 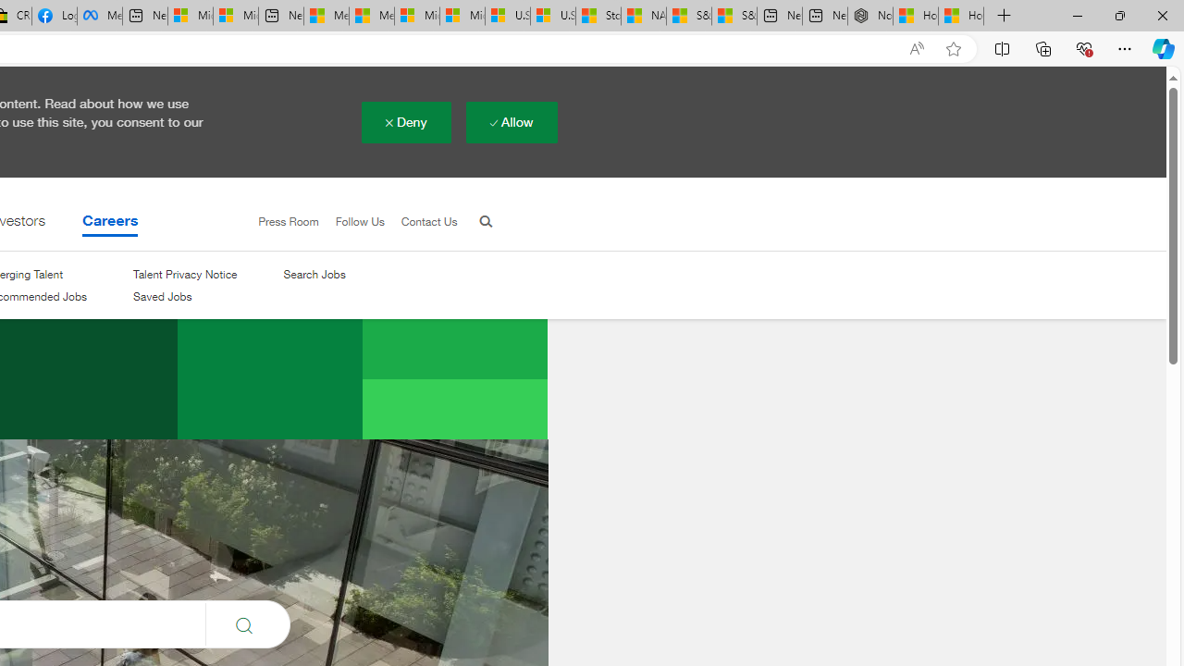 What do you see at coordinates (360, 221) in the screenshot?
I see `Follow Us` at bounding box center [360, 221].